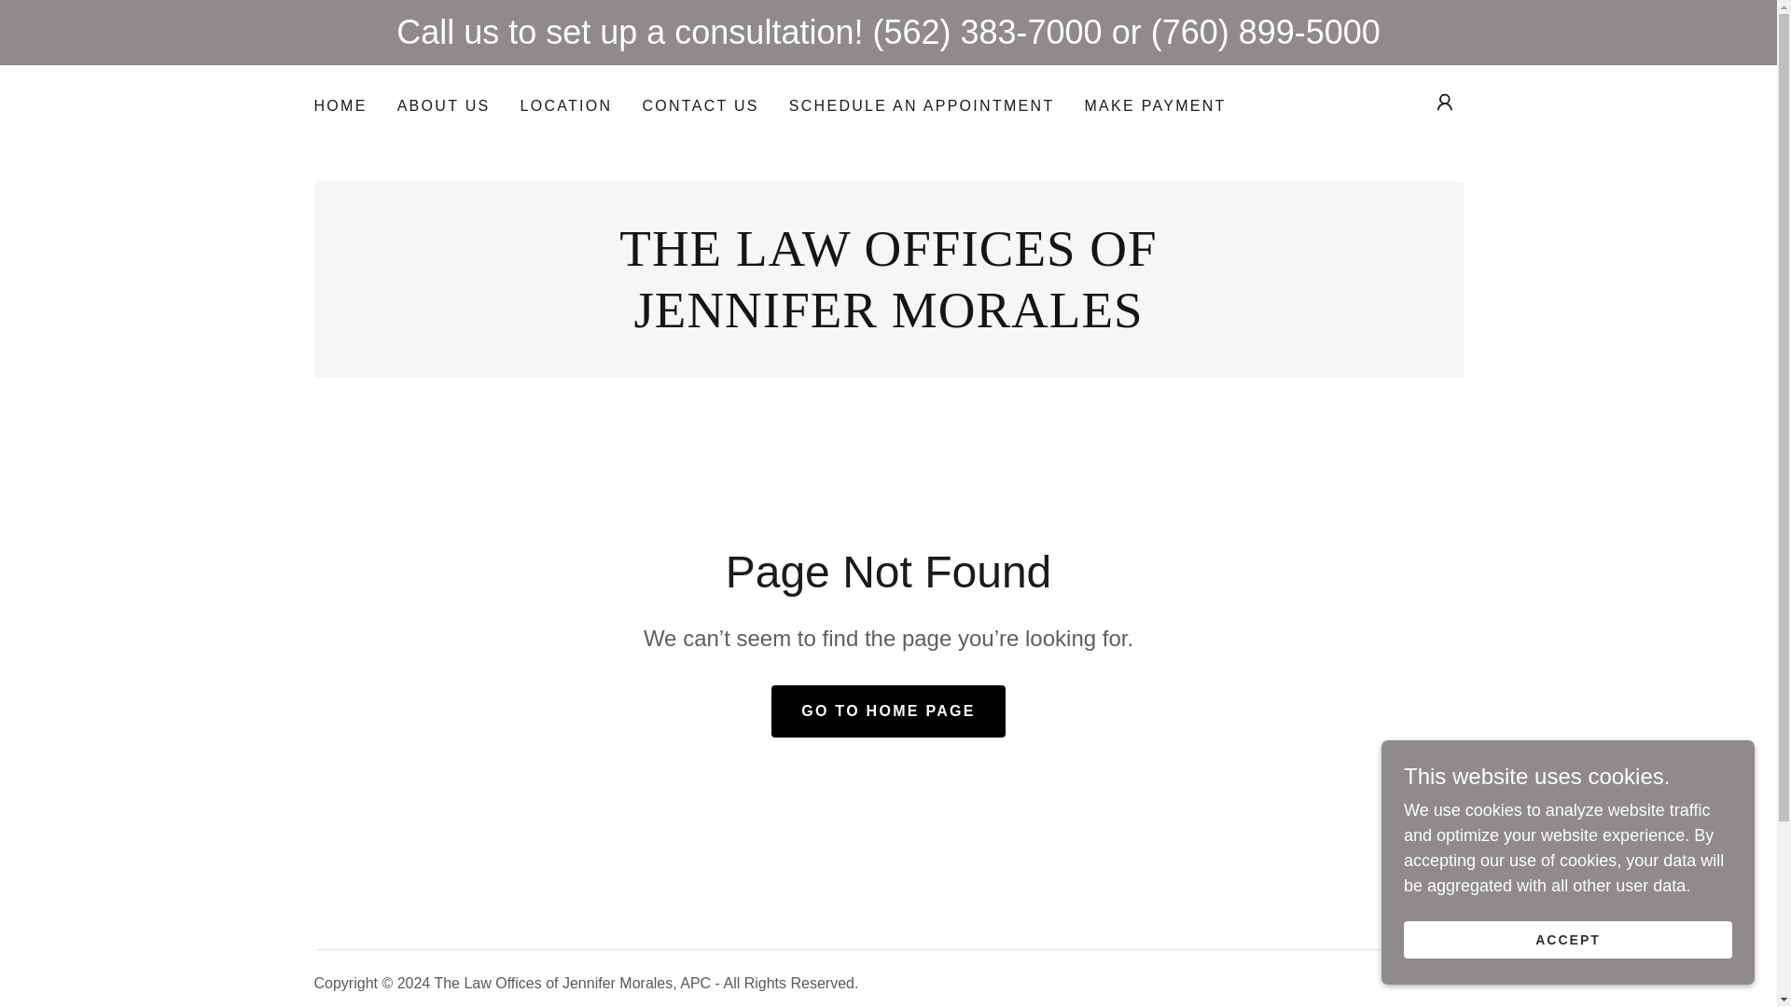 The width and height of the screenshot is (1791, 1007). I want to click on GO TO HOME PAGE, so click(888, 710).